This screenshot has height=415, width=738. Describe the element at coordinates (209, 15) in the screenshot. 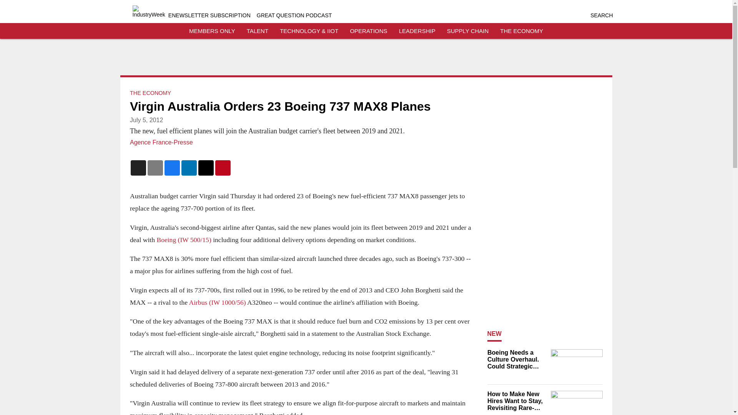

I see `ENEWSLETTER SUBSCRIPTION` at that location.